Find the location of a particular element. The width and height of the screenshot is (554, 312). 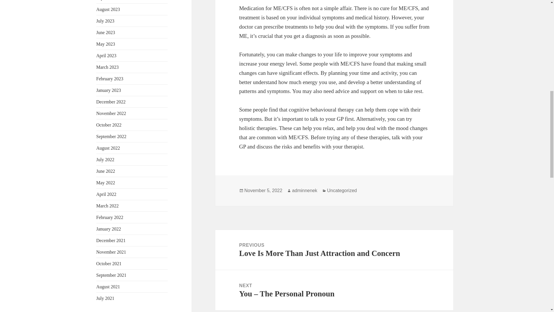

May 2023 is located at coordinates (106, 44).